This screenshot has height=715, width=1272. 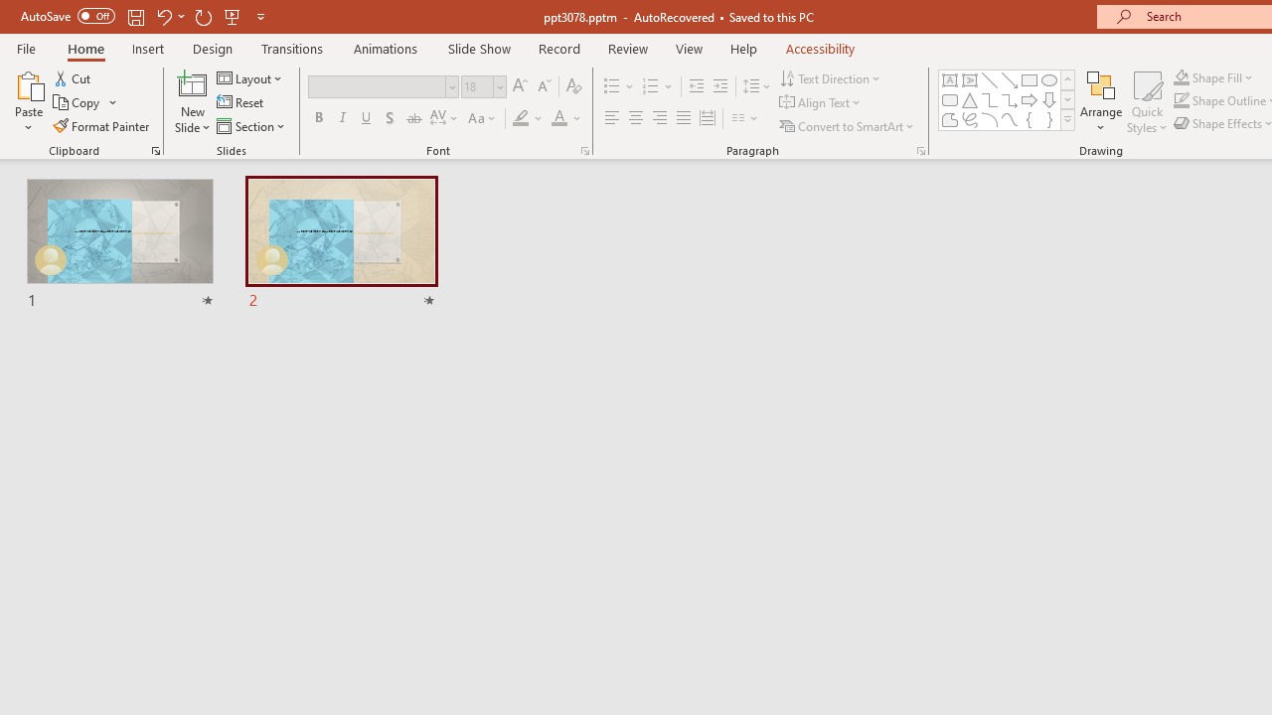 What do you see at coordinates (745, 119) in the screenshot?
I see `Columns` at bounding box center [745, 119].